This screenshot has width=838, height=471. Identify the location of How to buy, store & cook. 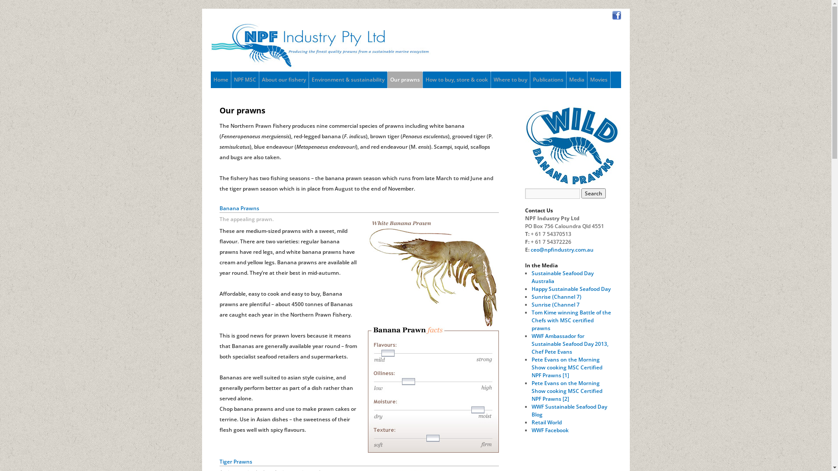
(457, 80).